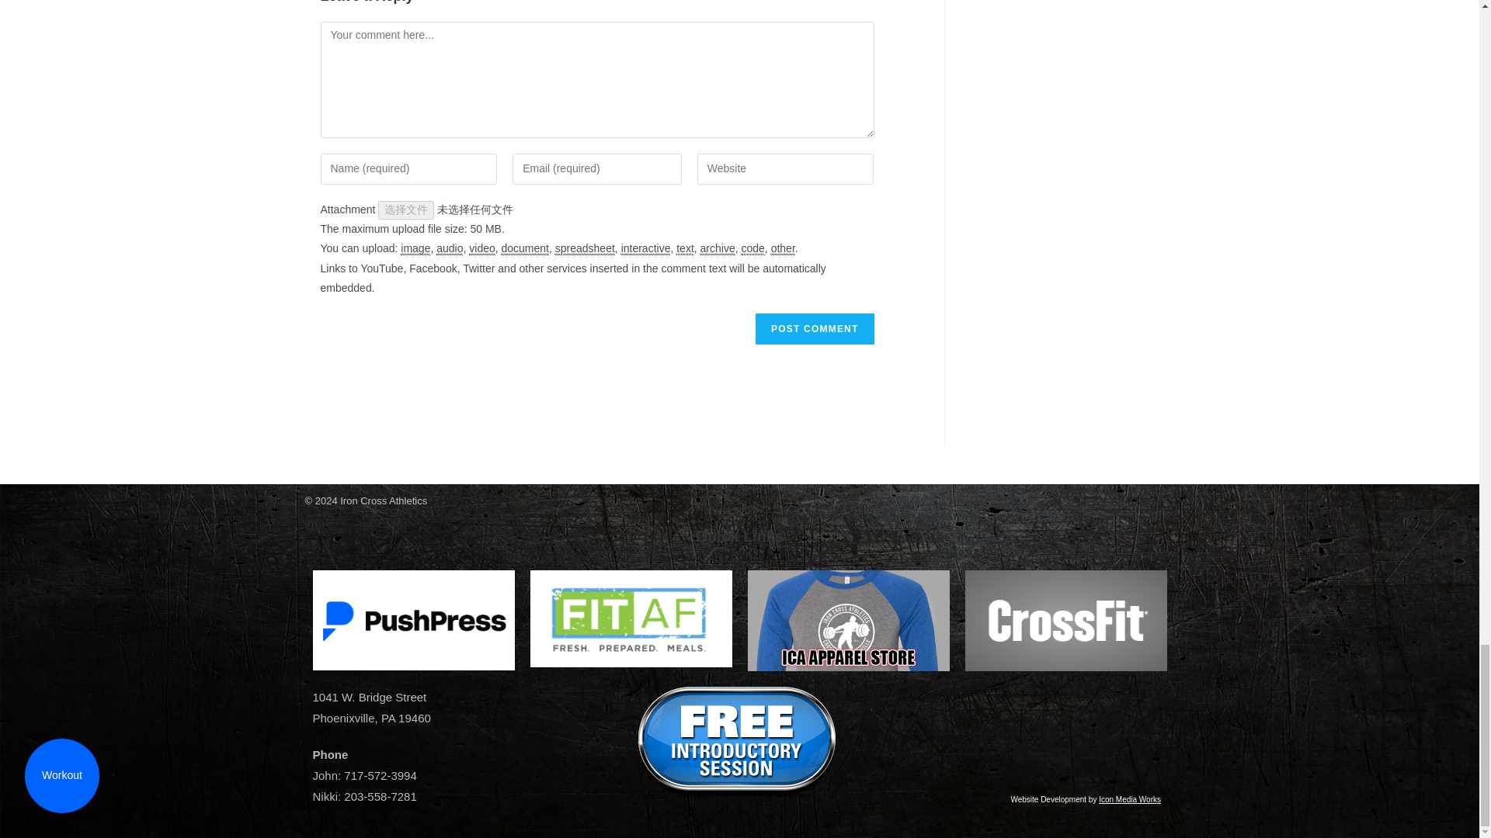 The height and width of the screenshot is (838, 1491). What do you see at coordinates (752, 248) in the screenshot?
I see `css` at bounding box center [752, 248].